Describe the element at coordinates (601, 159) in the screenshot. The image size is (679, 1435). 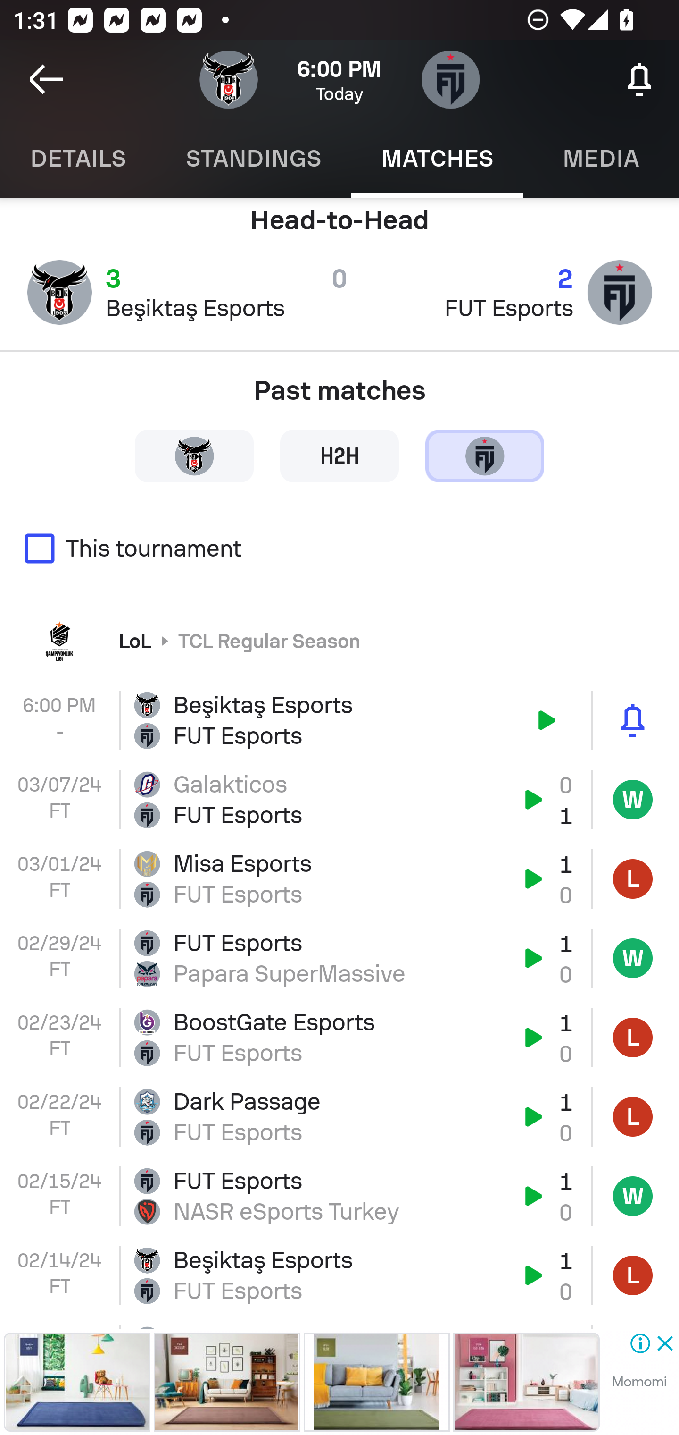
I see `Media MEDIA` at that location.